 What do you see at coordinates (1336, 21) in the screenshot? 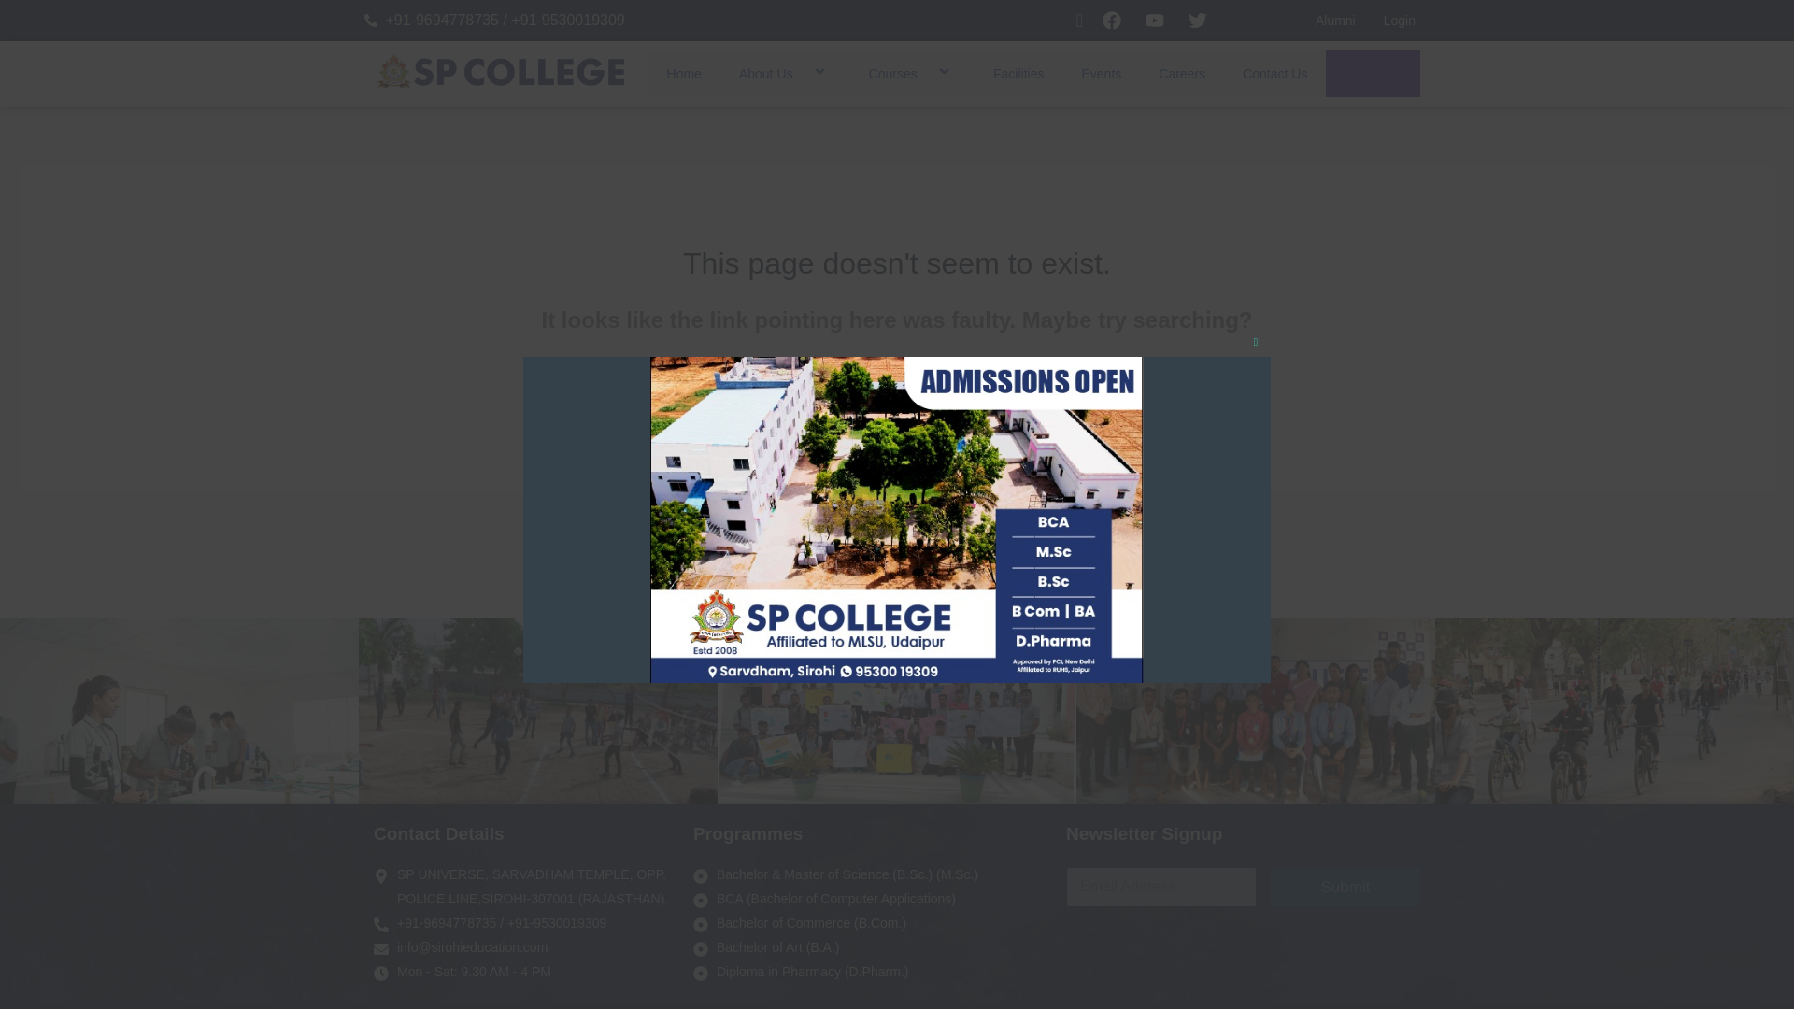
I see `Alumni` at bounding box center [1336, 21].